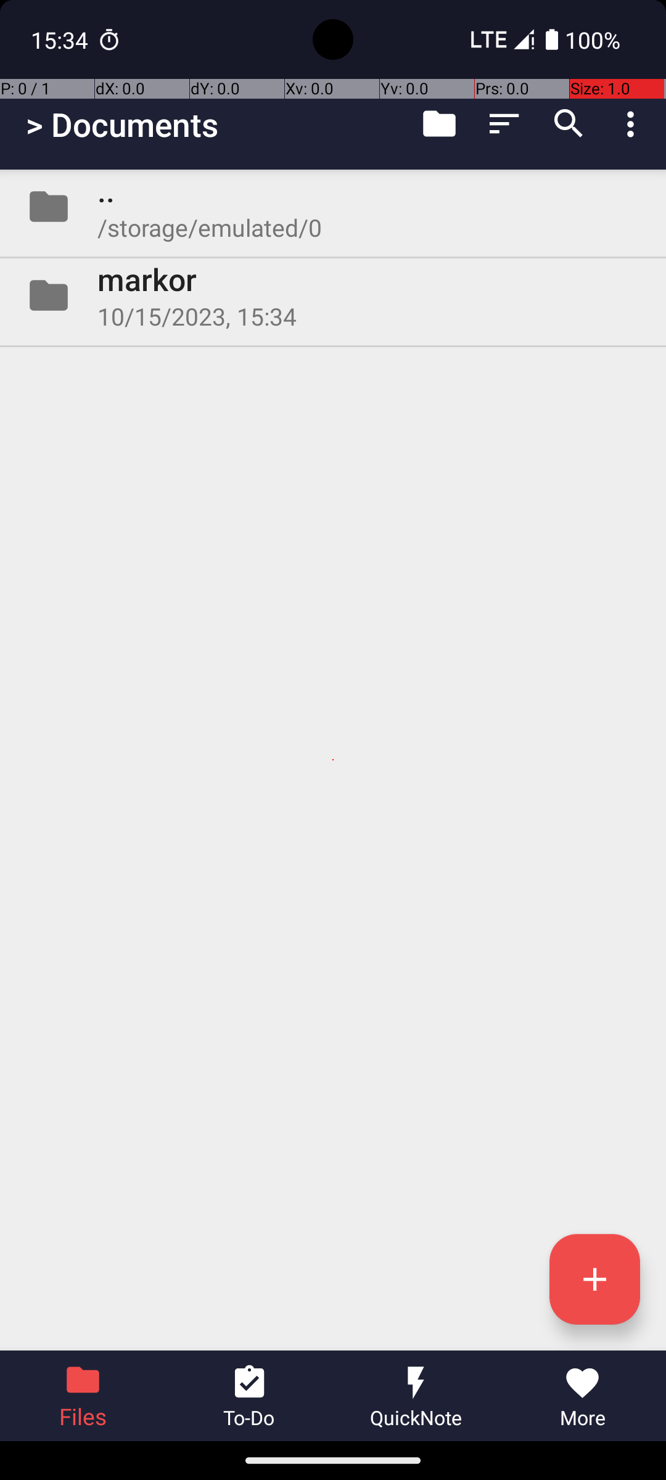 The image size is (666, 1480). Describe the element at coordinates (122, 125) in the screenshot. I see `> Documents` at that location.